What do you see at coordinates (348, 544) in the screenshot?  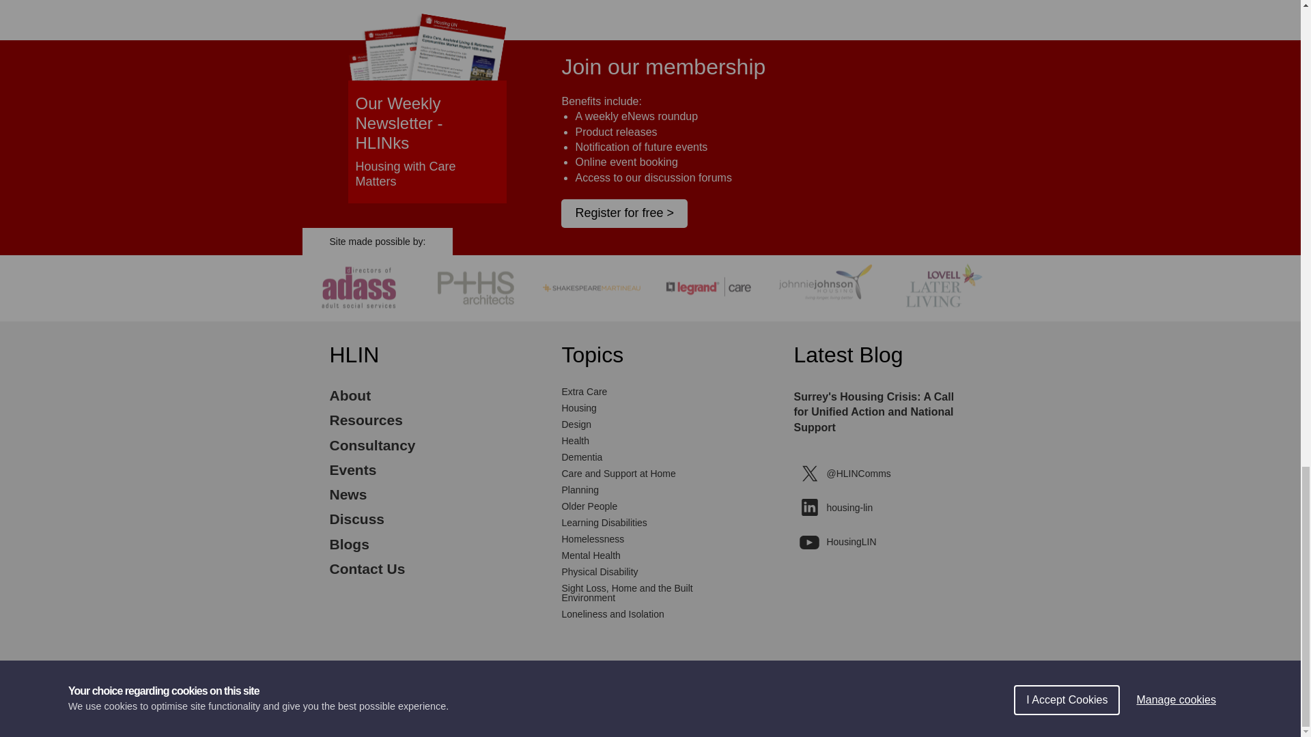 I see `Blogs` at bounding box center [348, 544].